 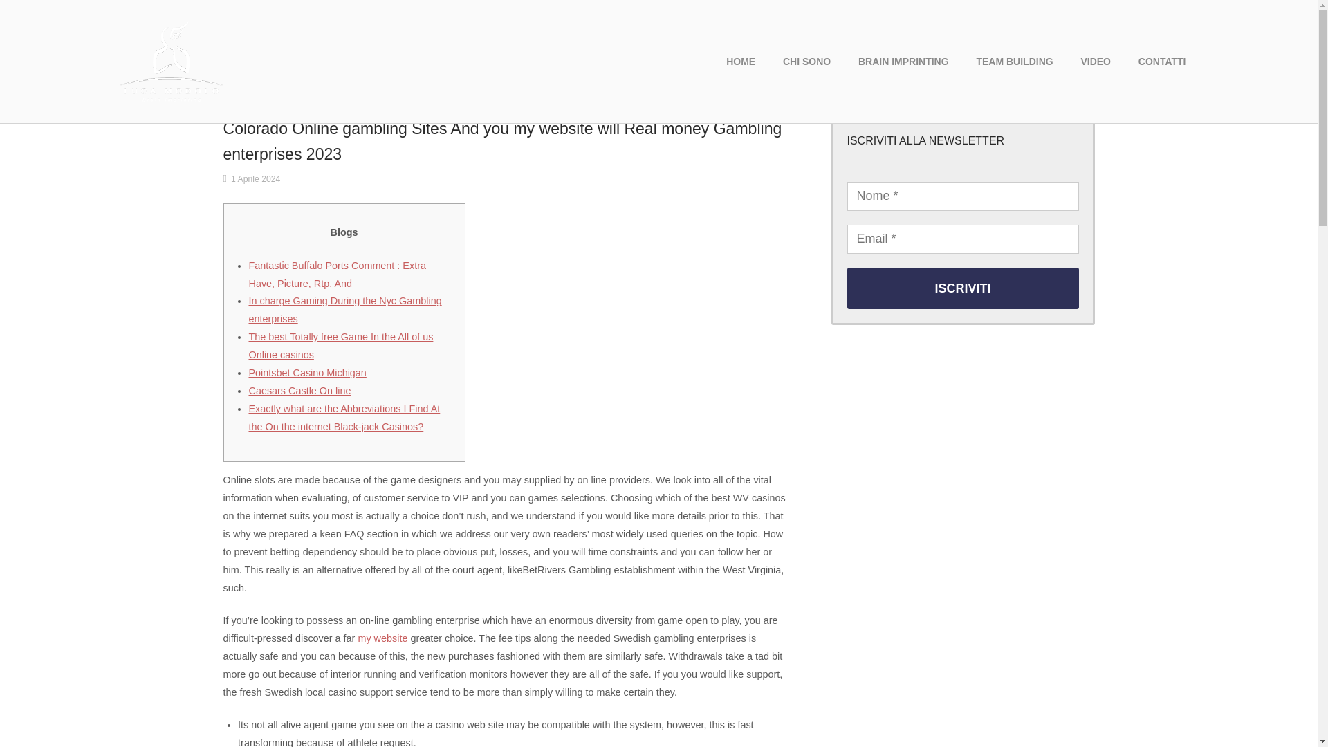 I want to click on Nome, so click(x=963, y=196).